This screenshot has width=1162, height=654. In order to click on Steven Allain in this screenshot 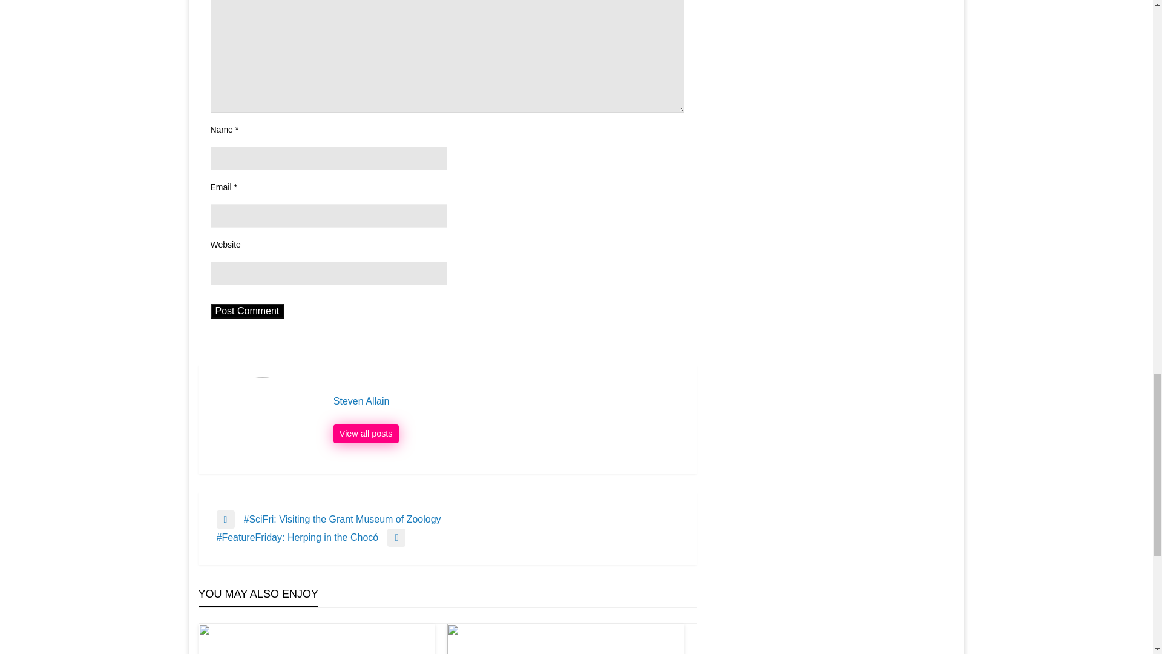, I will do `click(508, 401)`.